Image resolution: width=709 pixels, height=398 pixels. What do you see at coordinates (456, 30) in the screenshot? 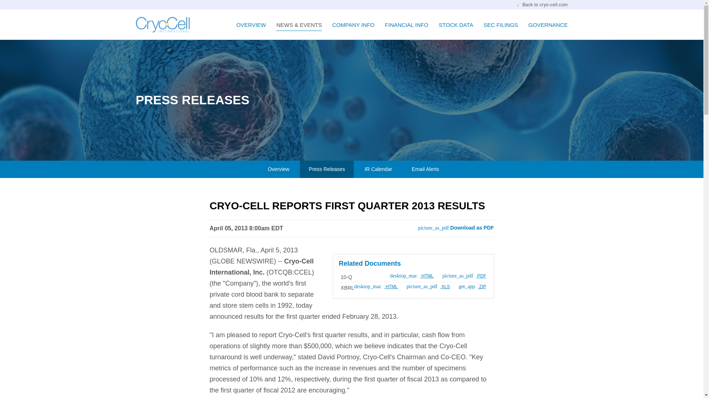
I see `STOCK DATA` at bounding box center [456, 30].